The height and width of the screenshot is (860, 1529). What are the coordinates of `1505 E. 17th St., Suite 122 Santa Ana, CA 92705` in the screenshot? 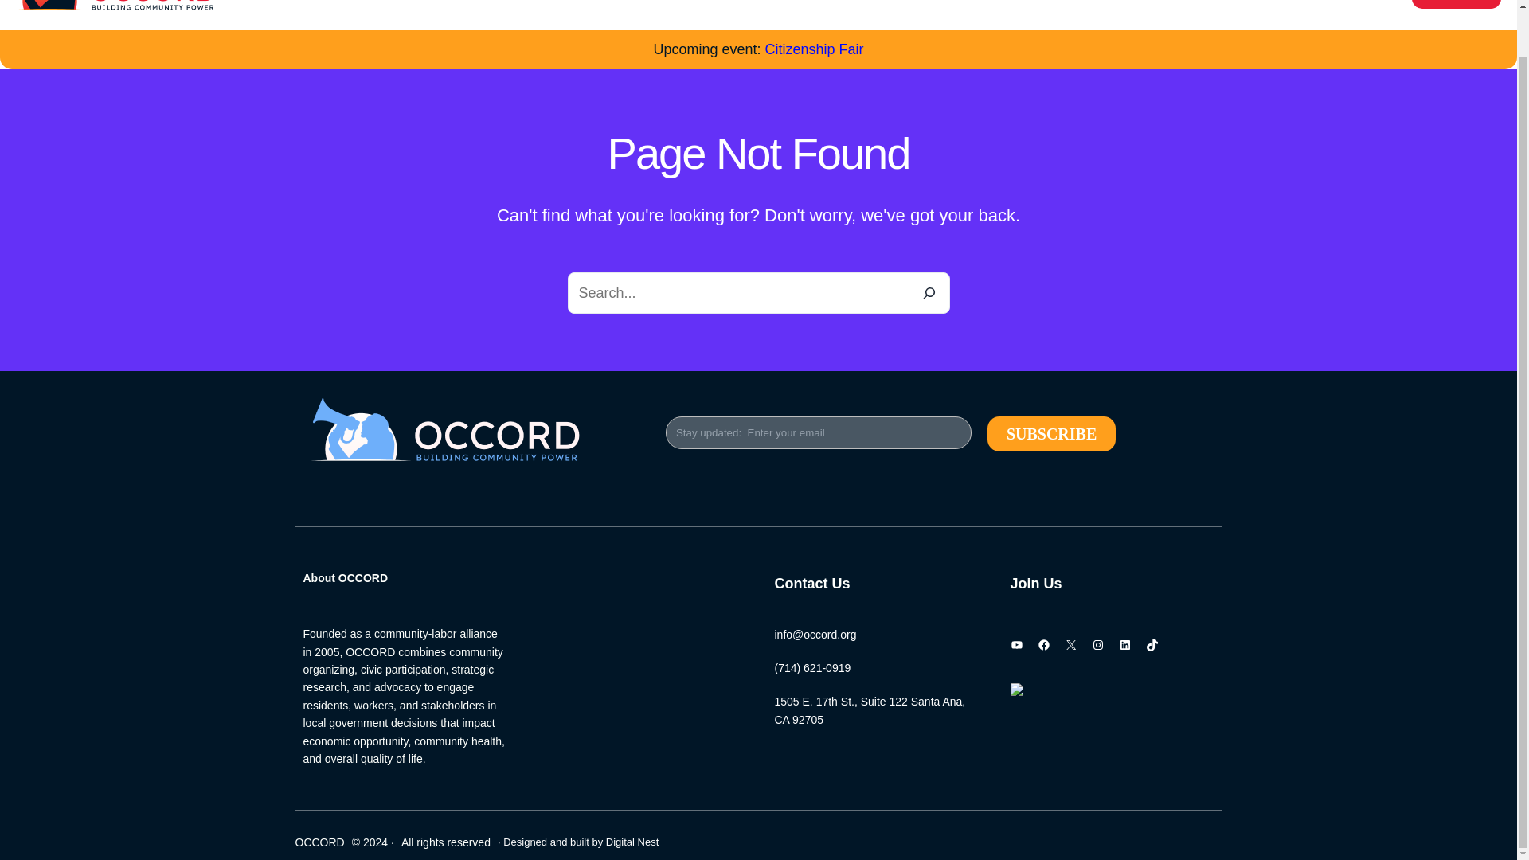 It's located at (869, 710).